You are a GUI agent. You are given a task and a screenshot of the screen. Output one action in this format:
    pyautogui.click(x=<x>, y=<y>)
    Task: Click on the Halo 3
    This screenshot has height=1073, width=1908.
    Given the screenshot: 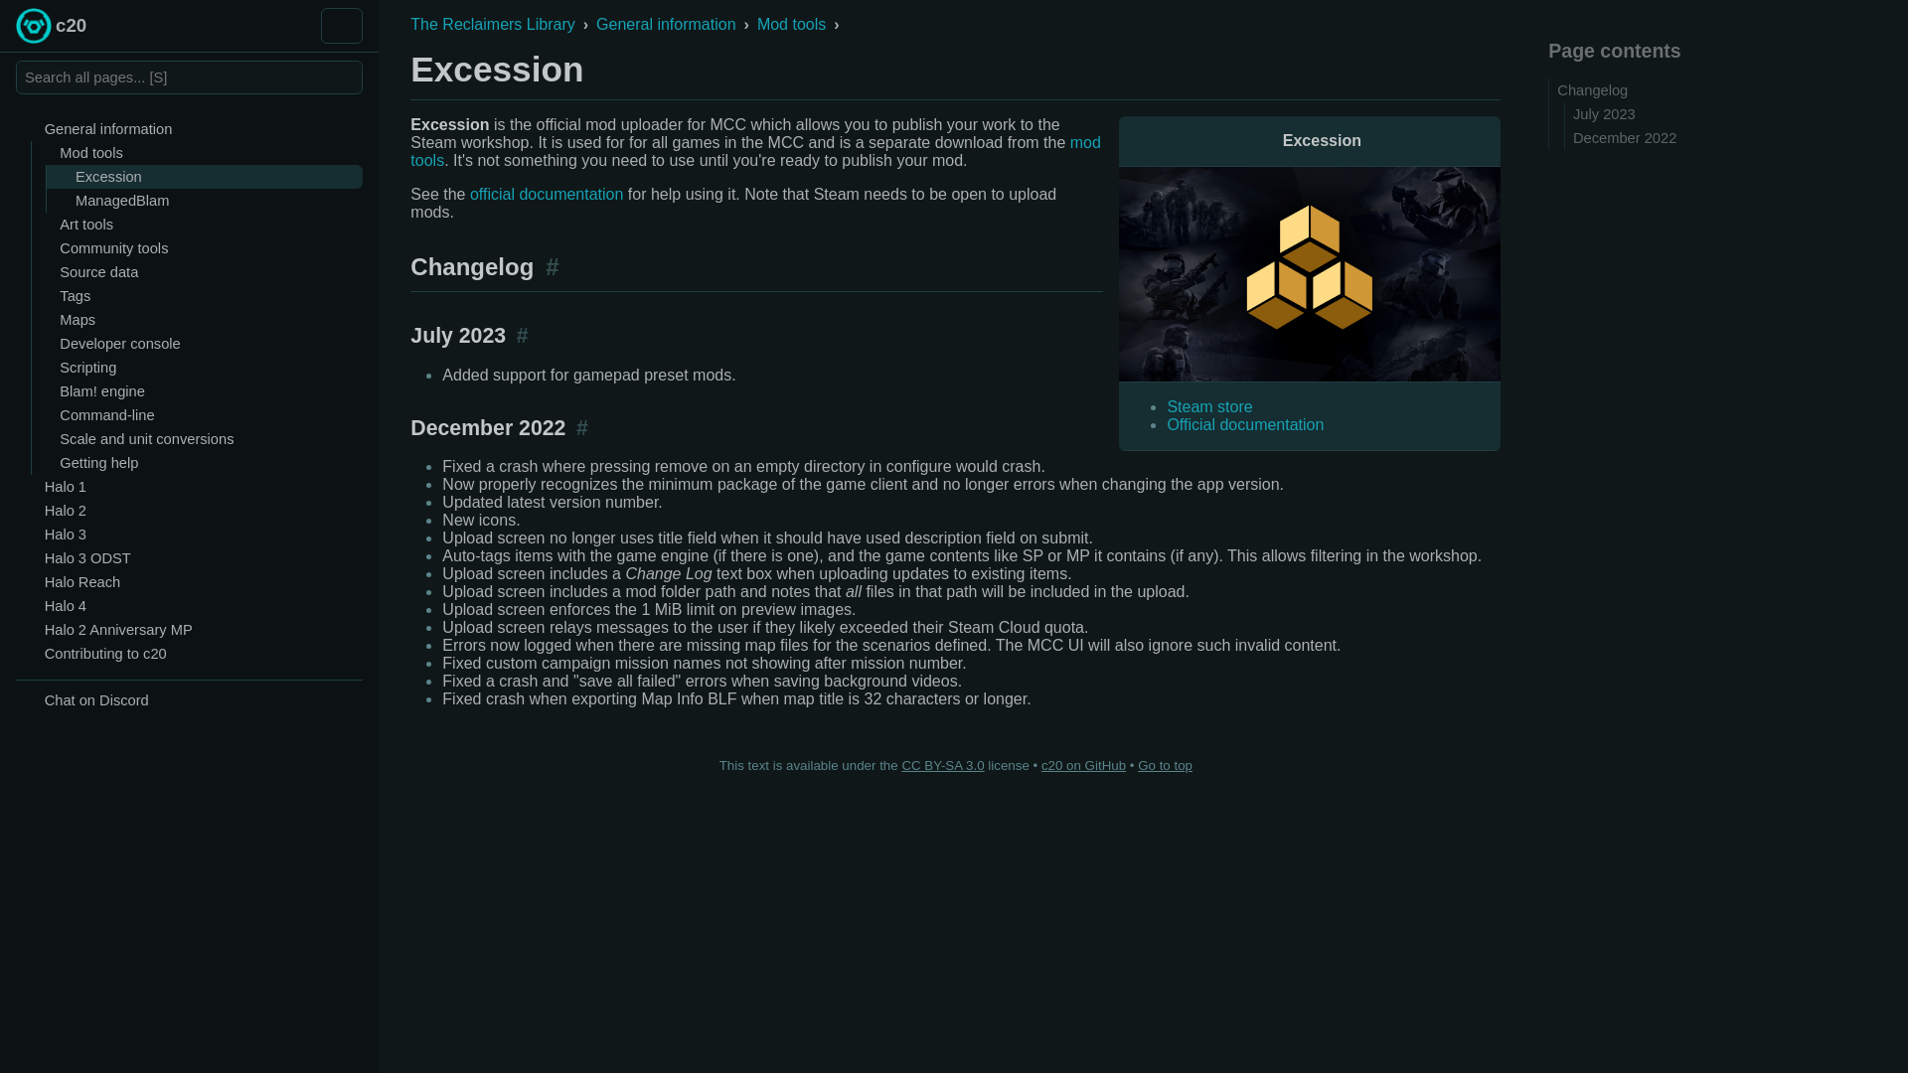 What is the action you would take?
    pyautogui.click(x=175, y=534)
    